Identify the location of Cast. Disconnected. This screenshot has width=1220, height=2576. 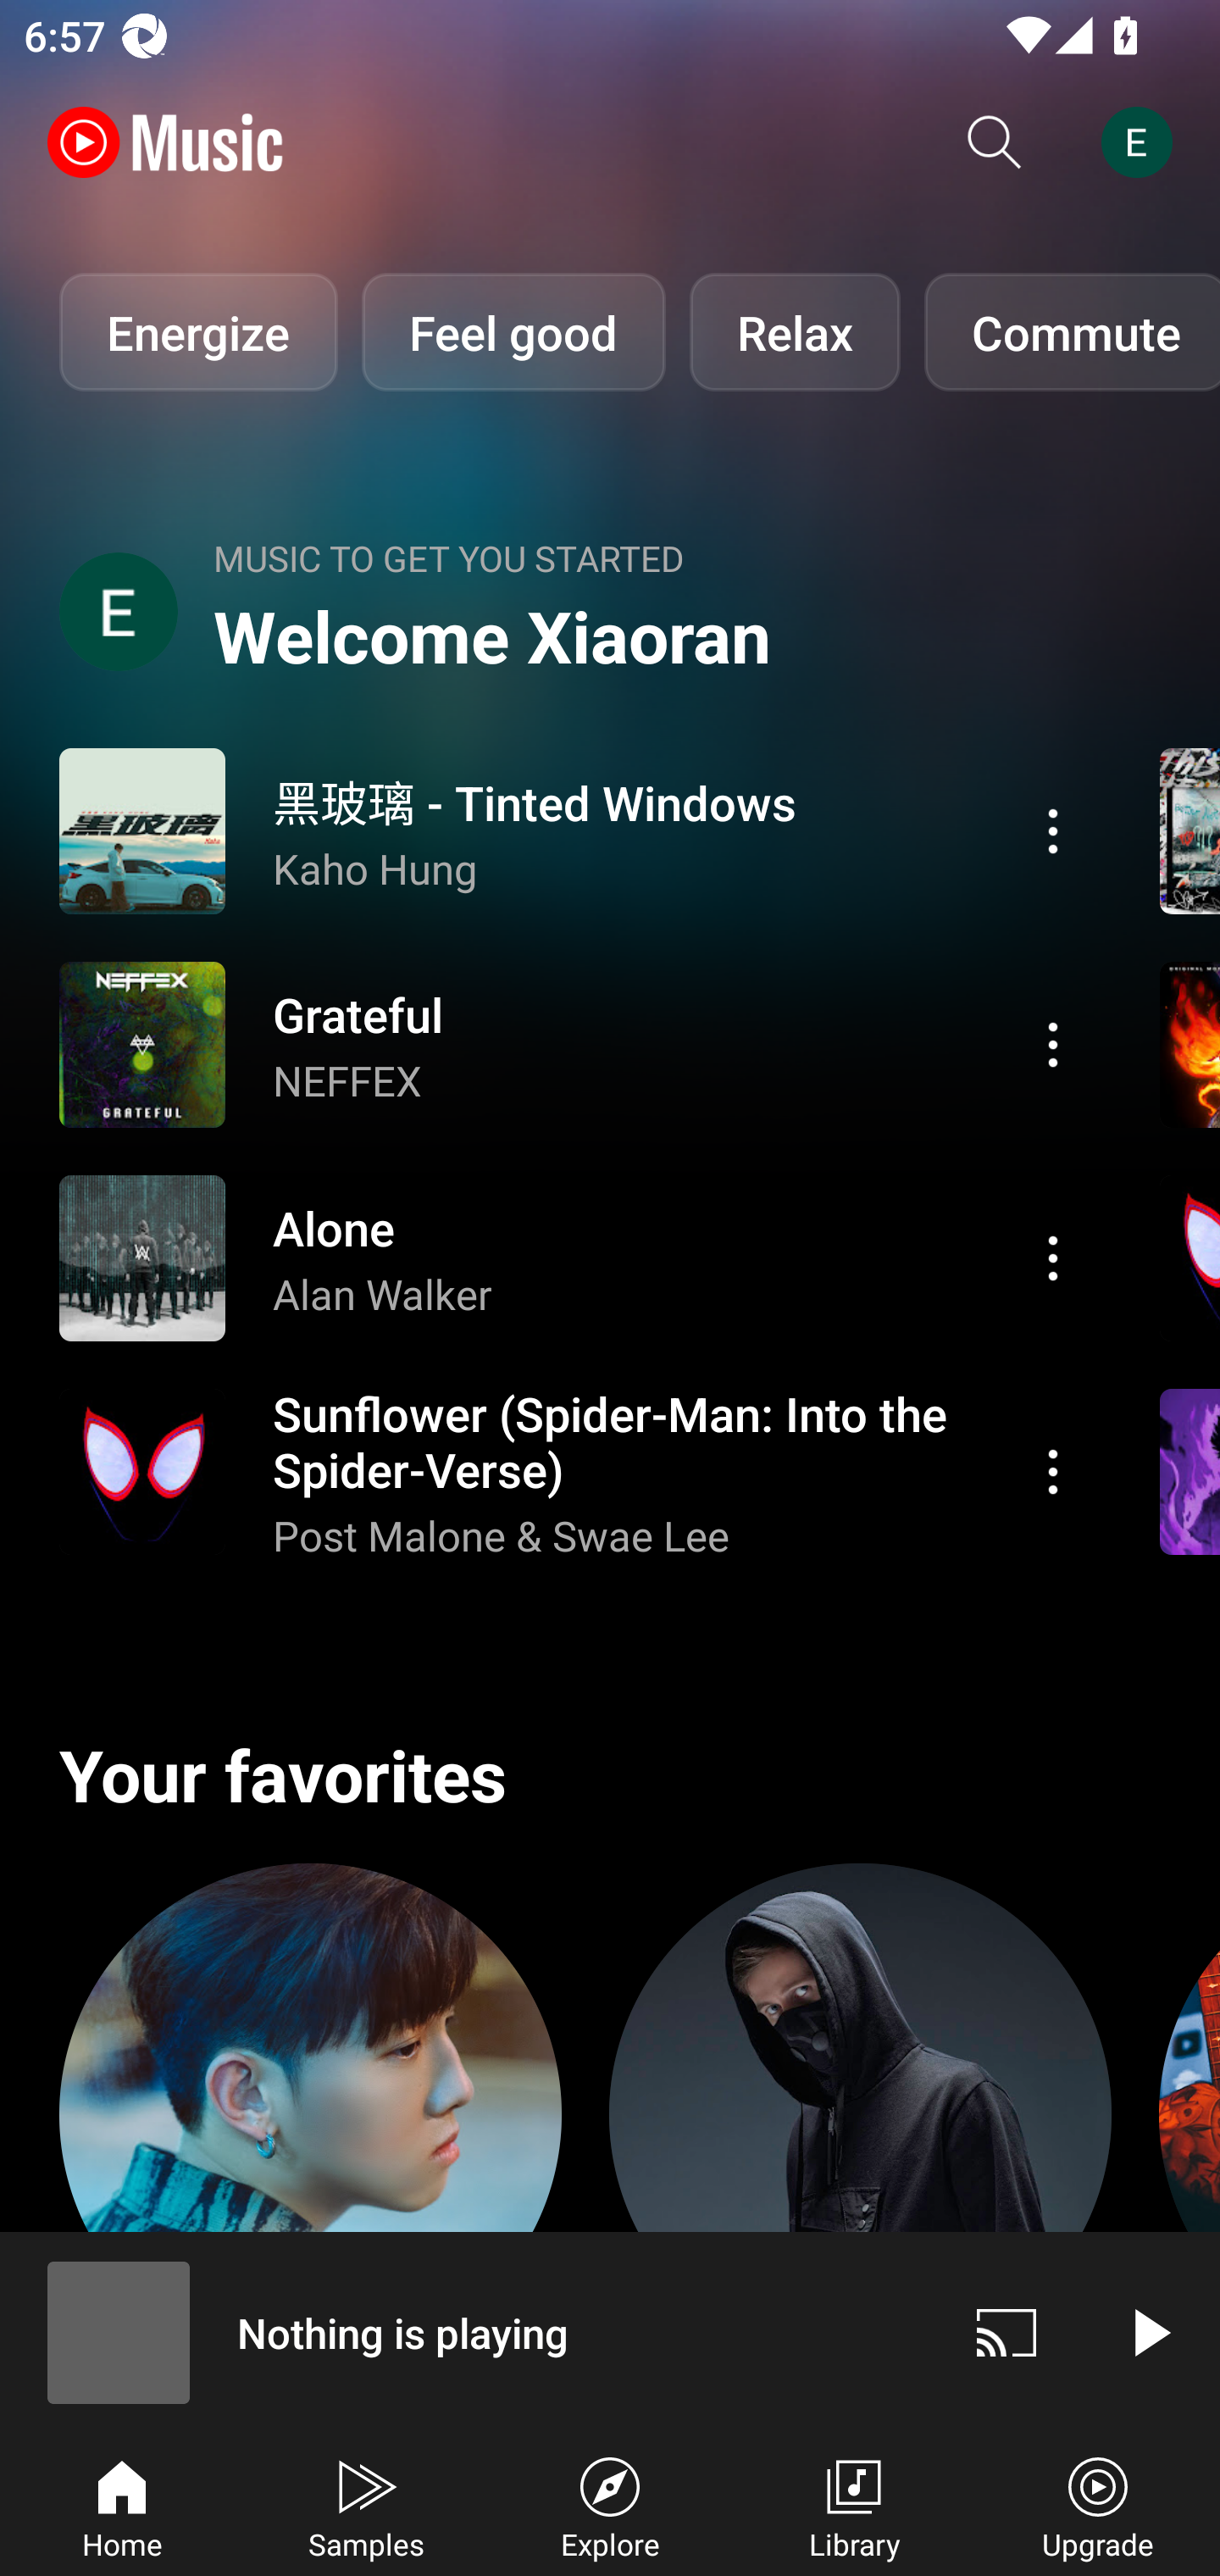
(1006, 2332).